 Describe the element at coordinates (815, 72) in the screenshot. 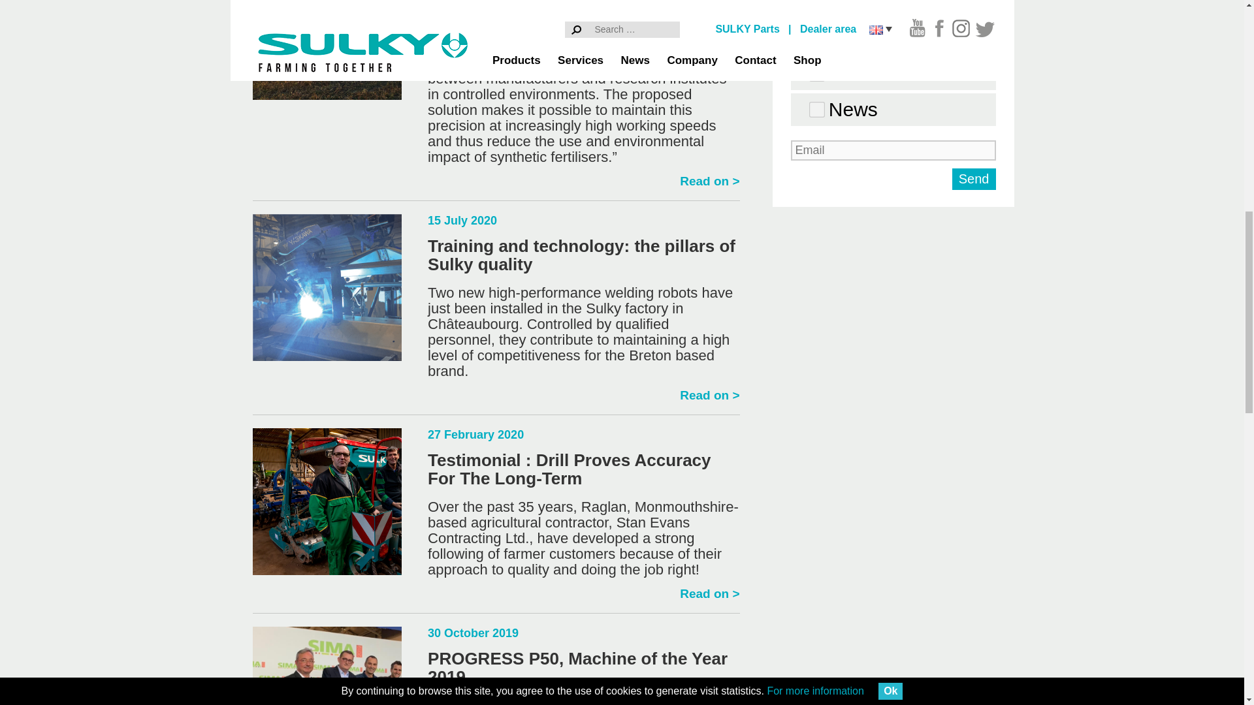

I see `2` at that location.